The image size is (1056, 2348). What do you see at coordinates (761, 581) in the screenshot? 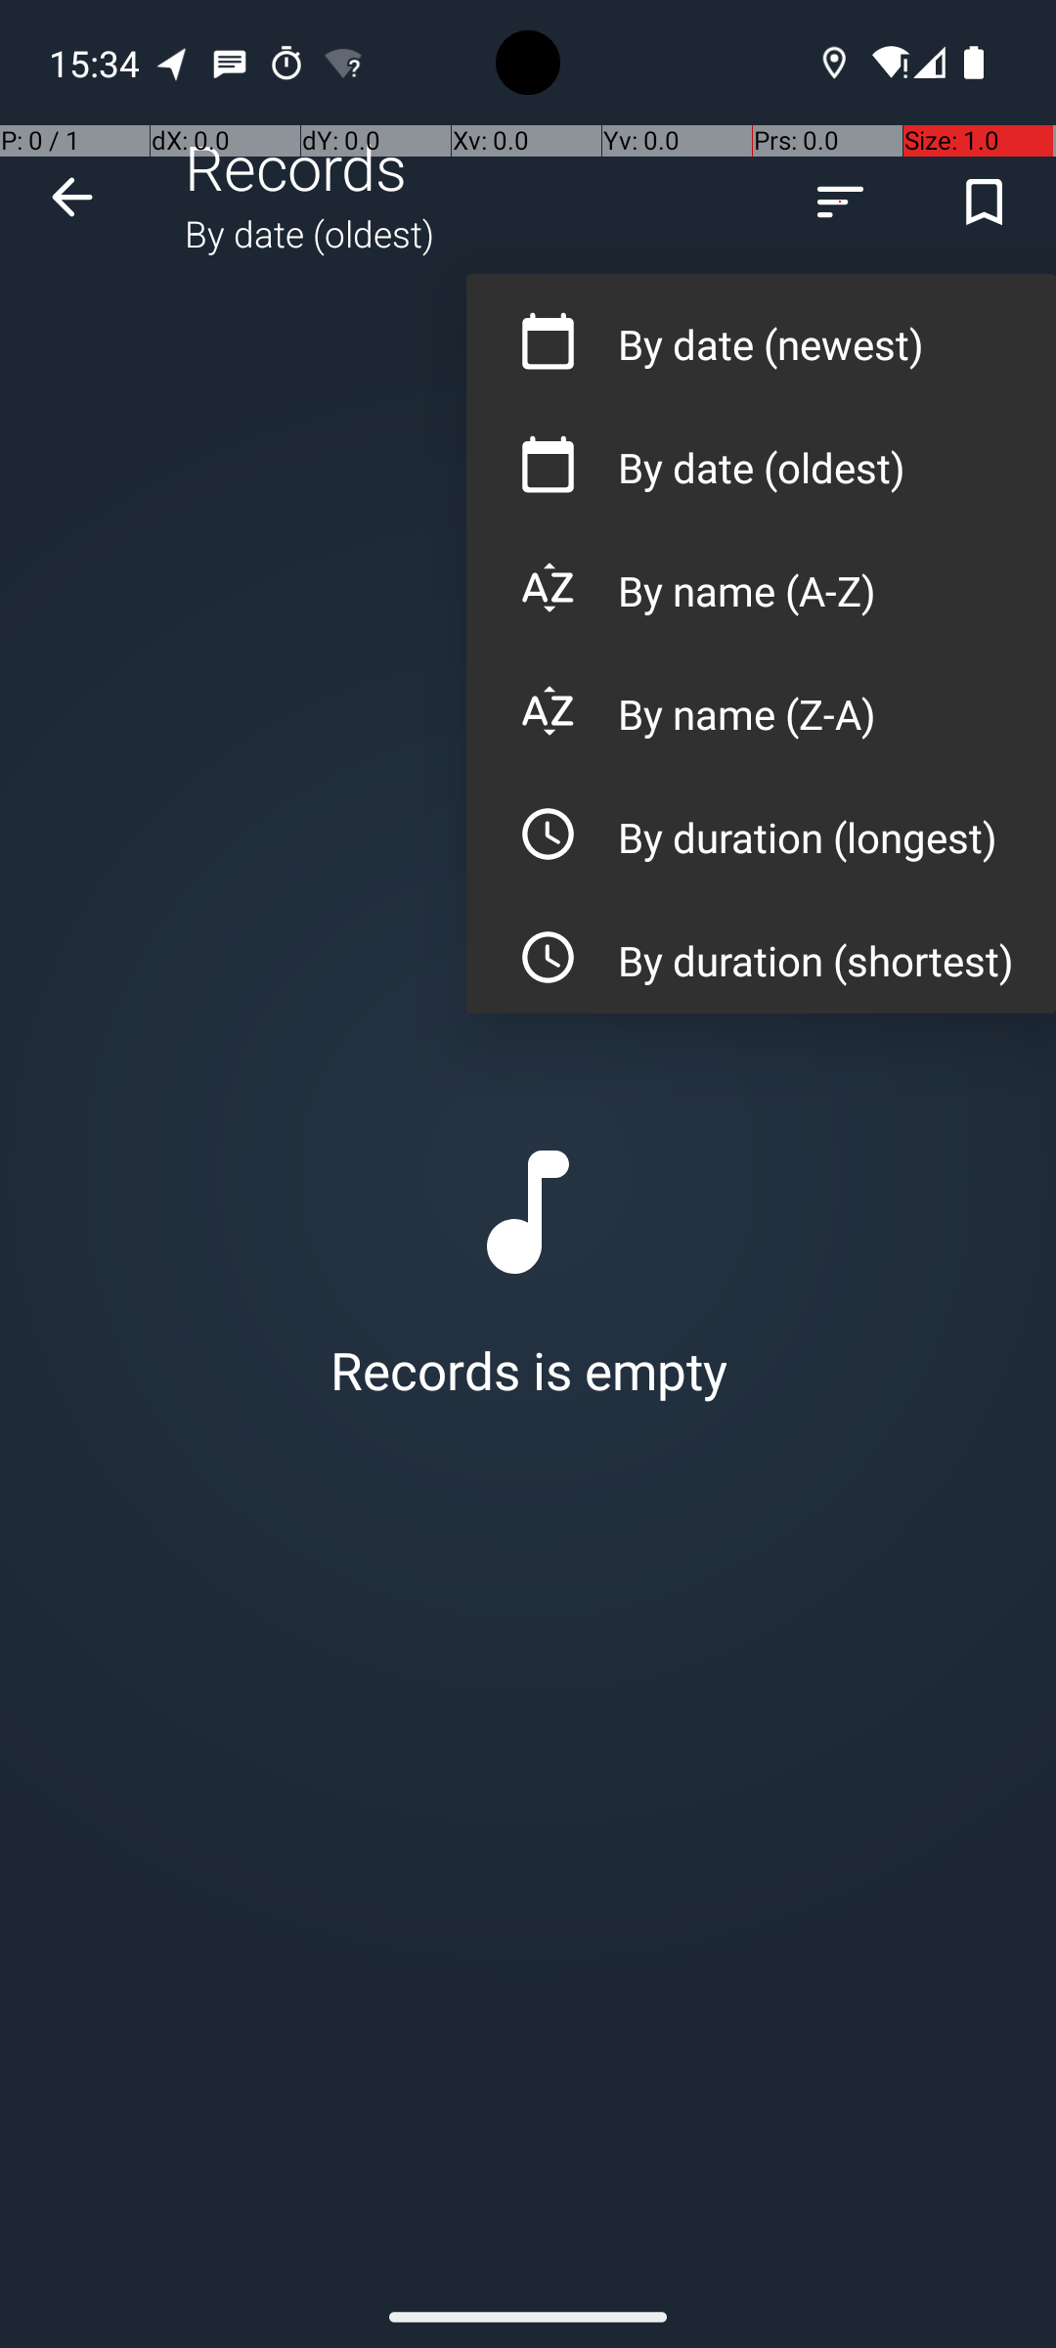
I see `      By name (A-Z)` at bounding box center [761, 581].